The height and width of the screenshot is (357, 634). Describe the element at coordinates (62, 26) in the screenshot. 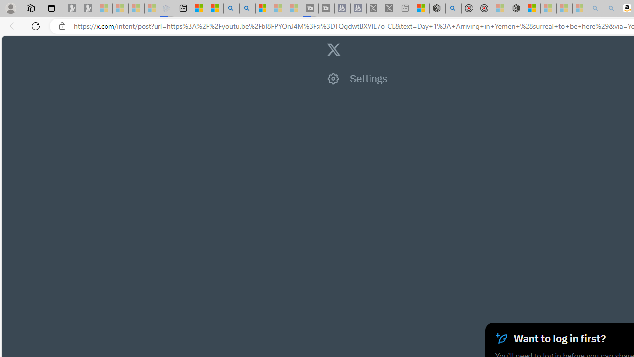

I see `View site information` at that location.